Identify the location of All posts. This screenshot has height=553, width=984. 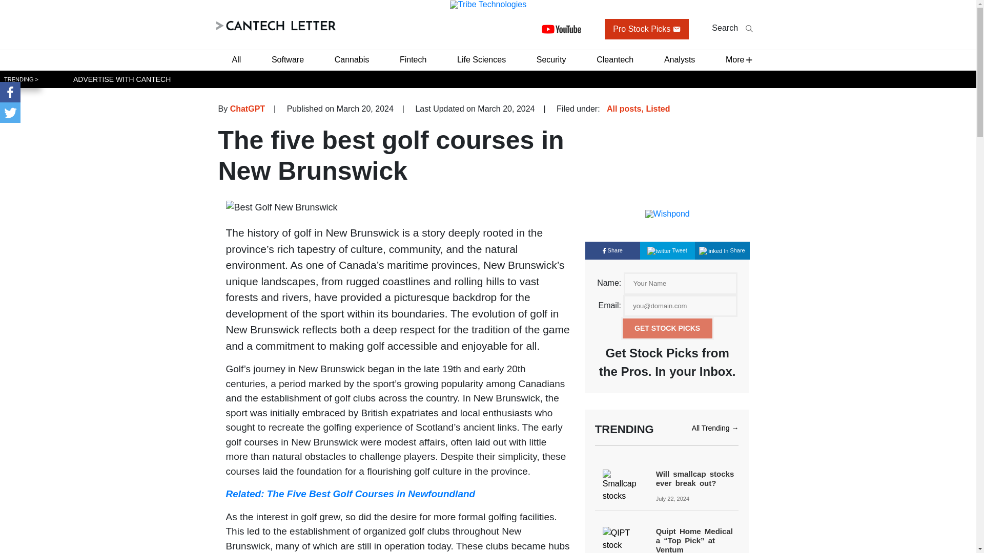
(624, 109).